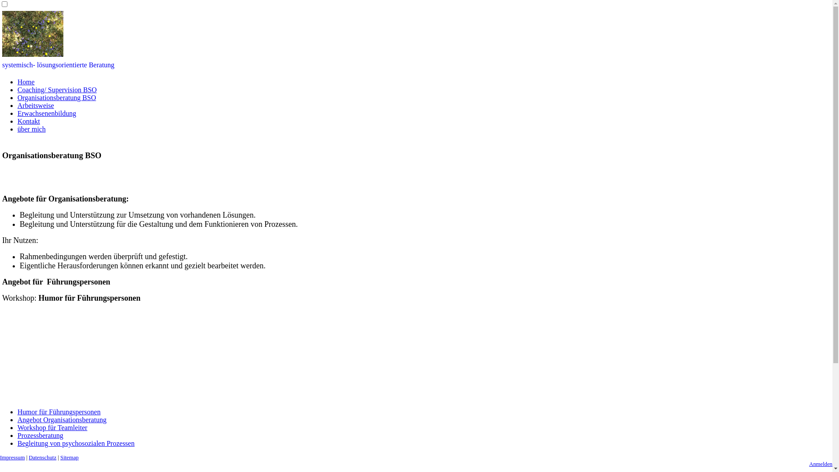  Describe the element at coordinates (43, 458) in the screenshot. I see `Datenschutz` at that location.